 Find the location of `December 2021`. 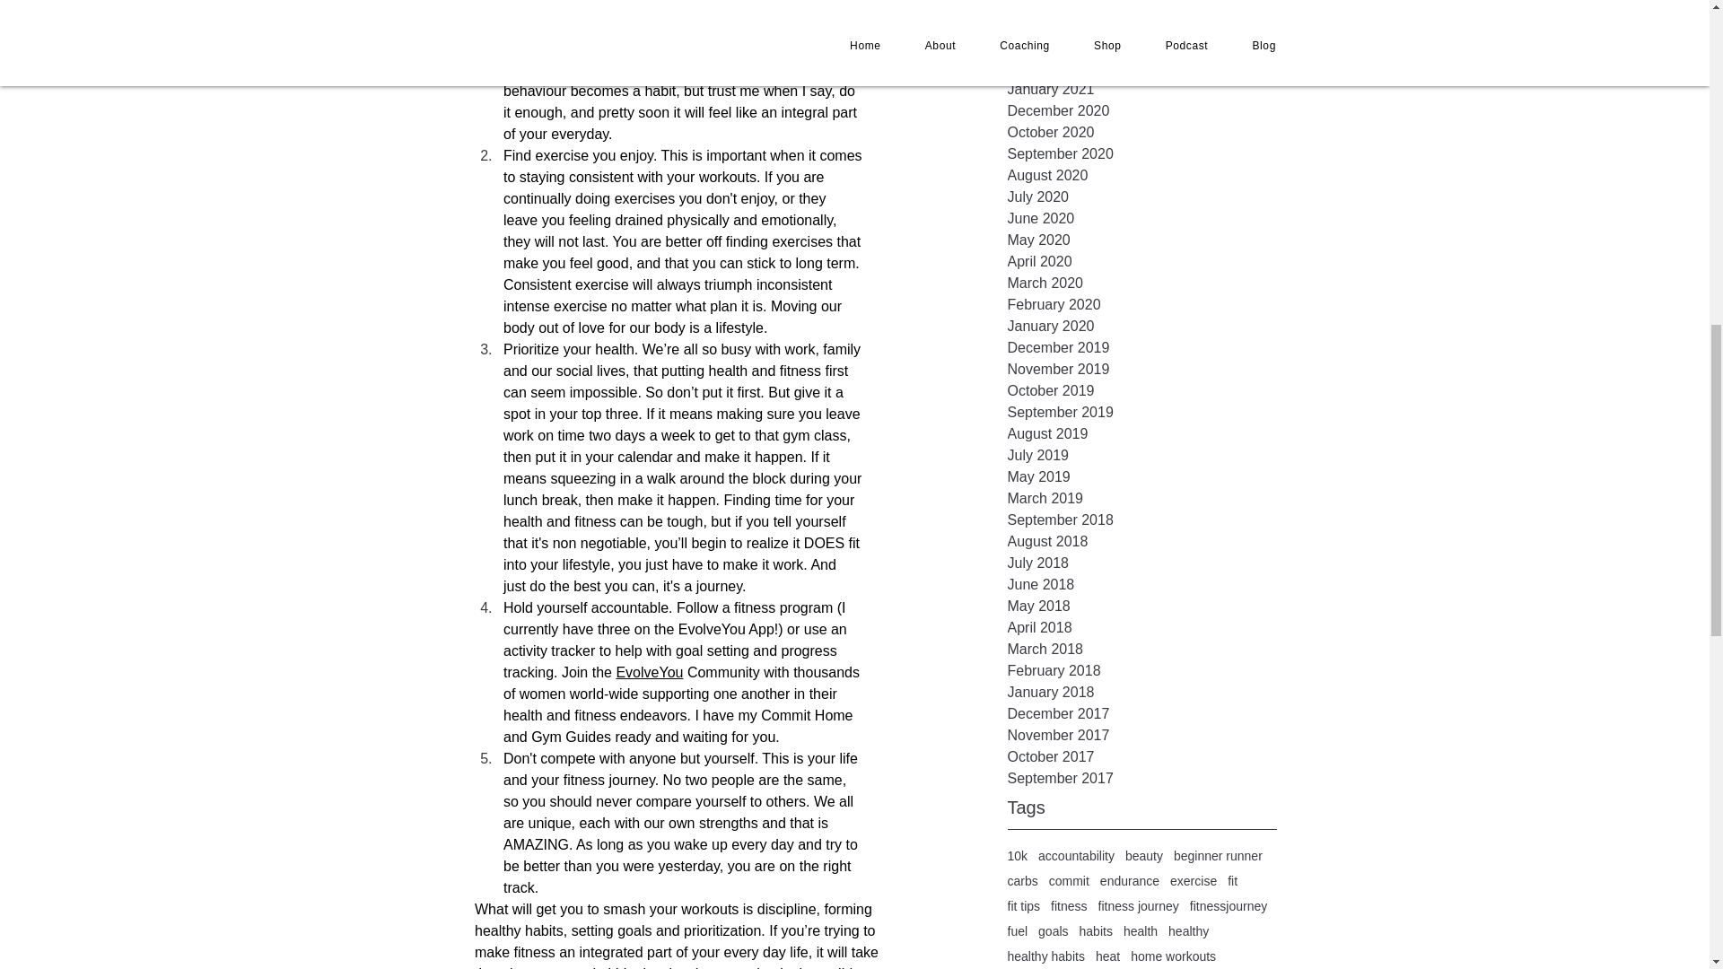

December 2021 is located at coordinates (1141, 7).